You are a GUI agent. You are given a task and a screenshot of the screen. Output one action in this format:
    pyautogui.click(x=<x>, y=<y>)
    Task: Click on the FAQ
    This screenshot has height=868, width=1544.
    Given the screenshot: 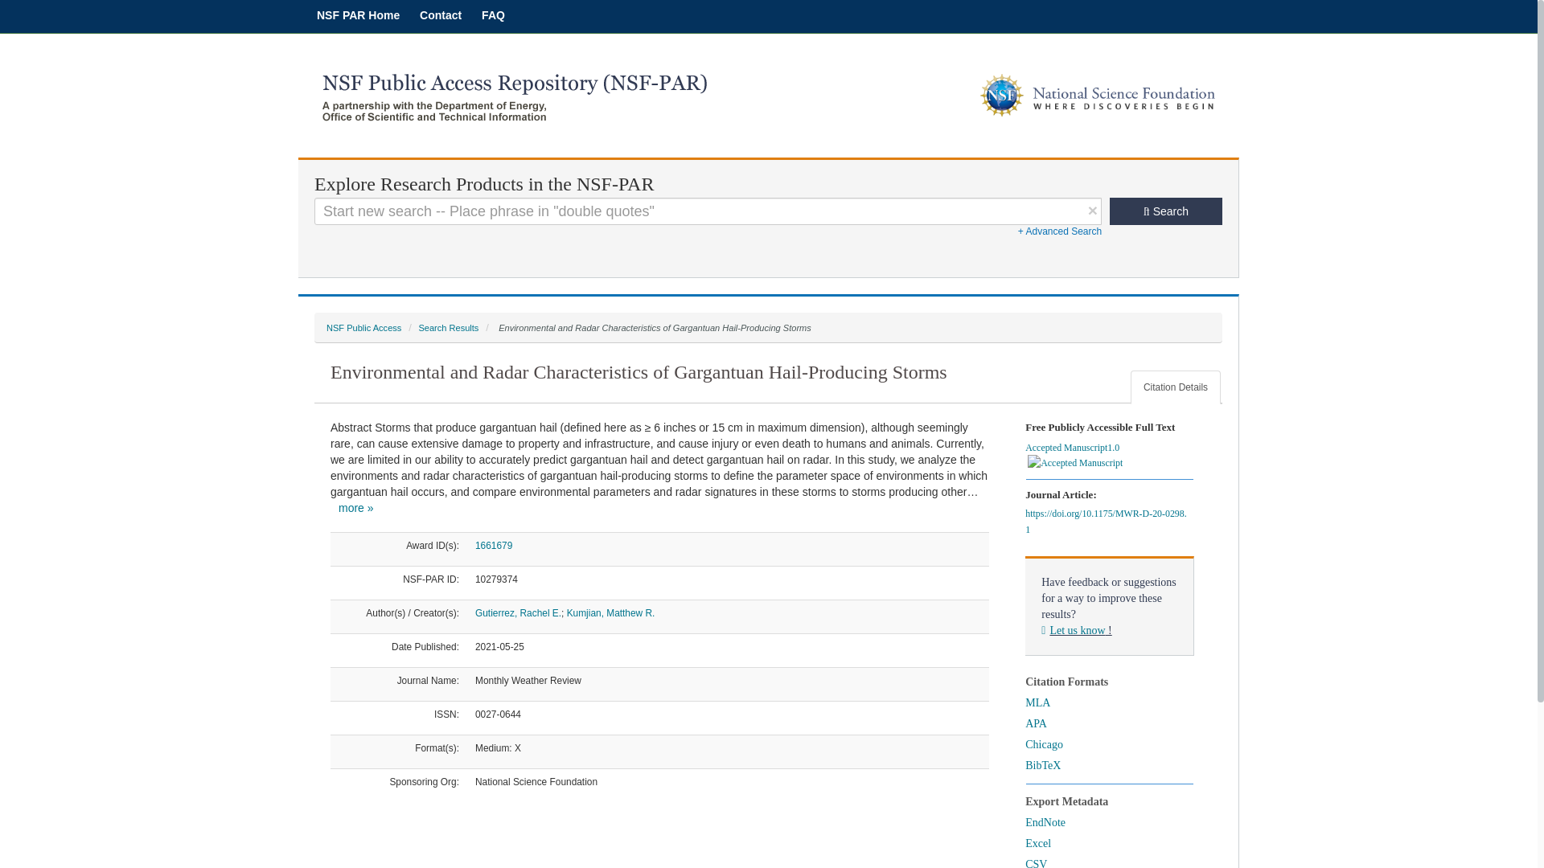 What is the action you would take?
    pyautogui.click(x=493, y=14)
    